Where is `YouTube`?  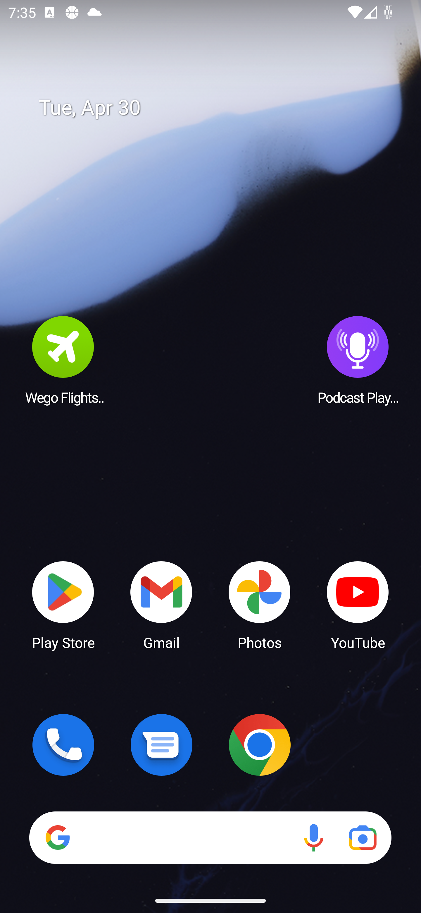
YouTube is located at coordinates (358, 605).